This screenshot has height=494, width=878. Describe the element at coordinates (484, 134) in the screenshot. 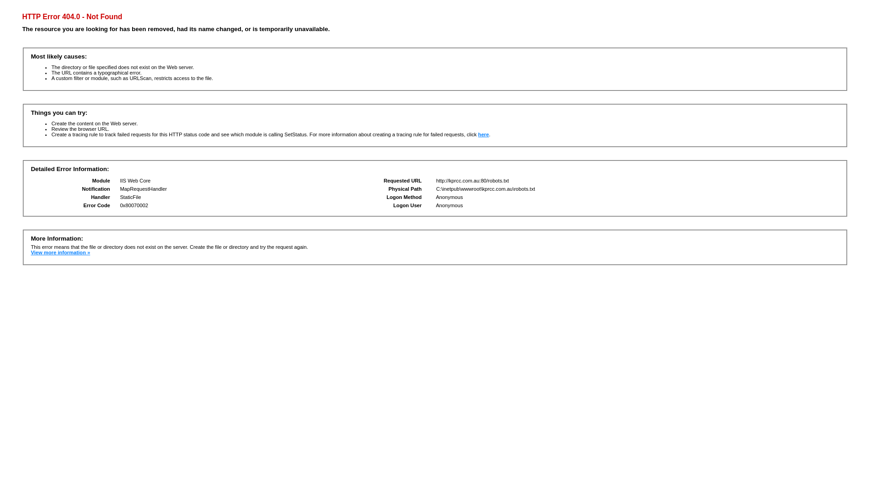

I see `here` at that location.